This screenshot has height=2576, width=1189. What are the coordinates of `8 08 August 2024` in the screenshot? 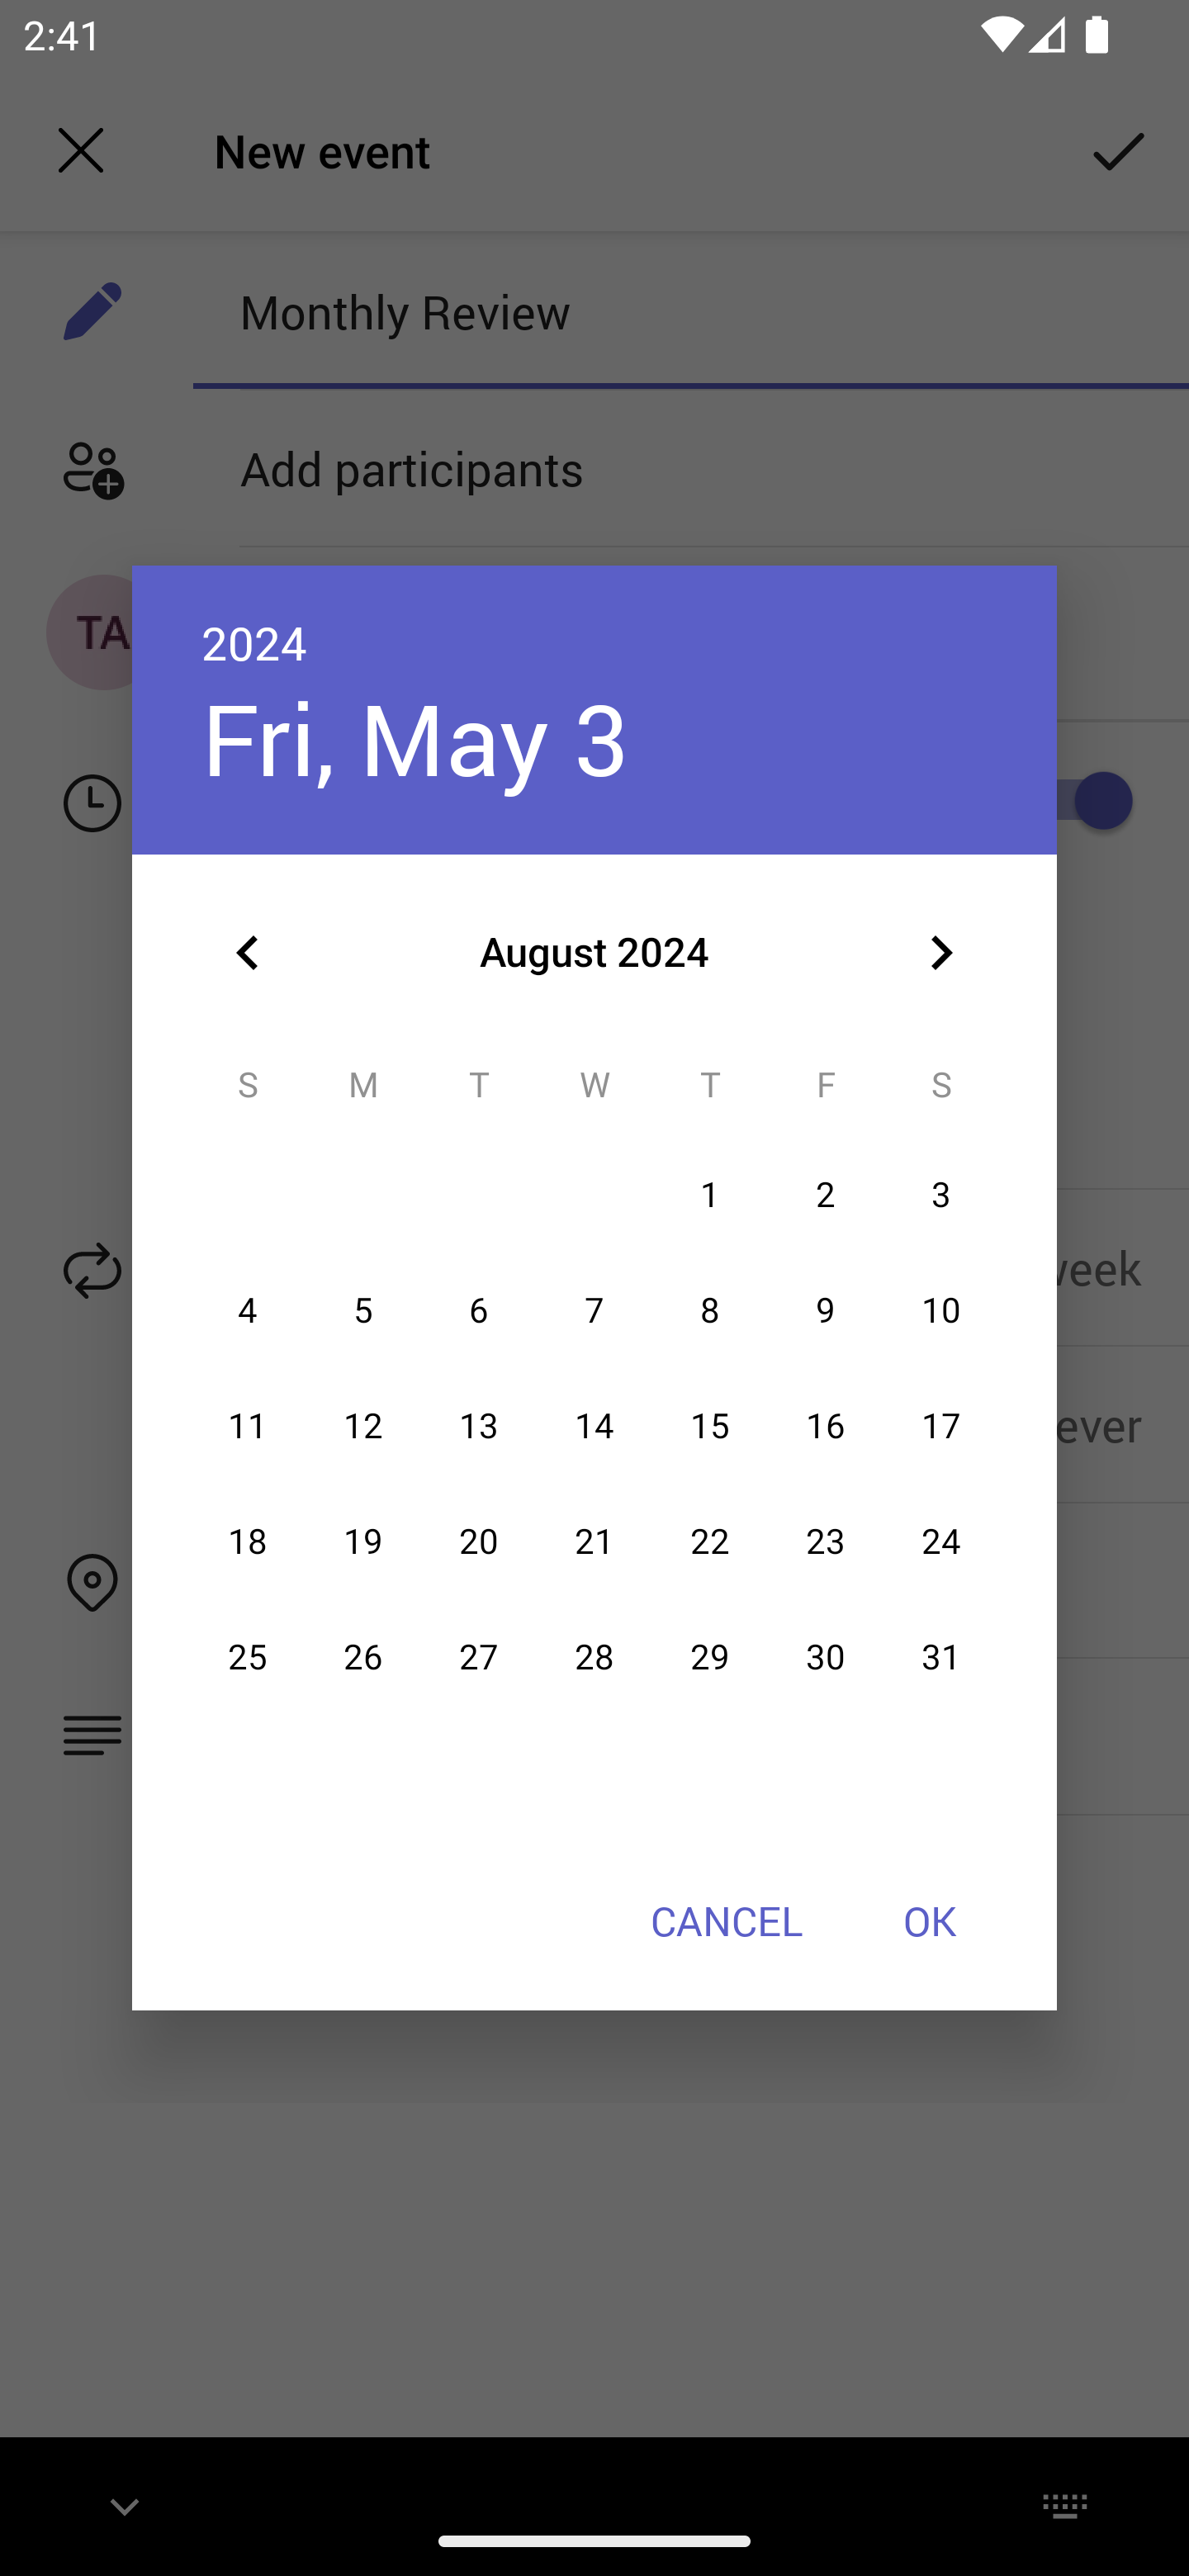 It's located at (710, 1311).